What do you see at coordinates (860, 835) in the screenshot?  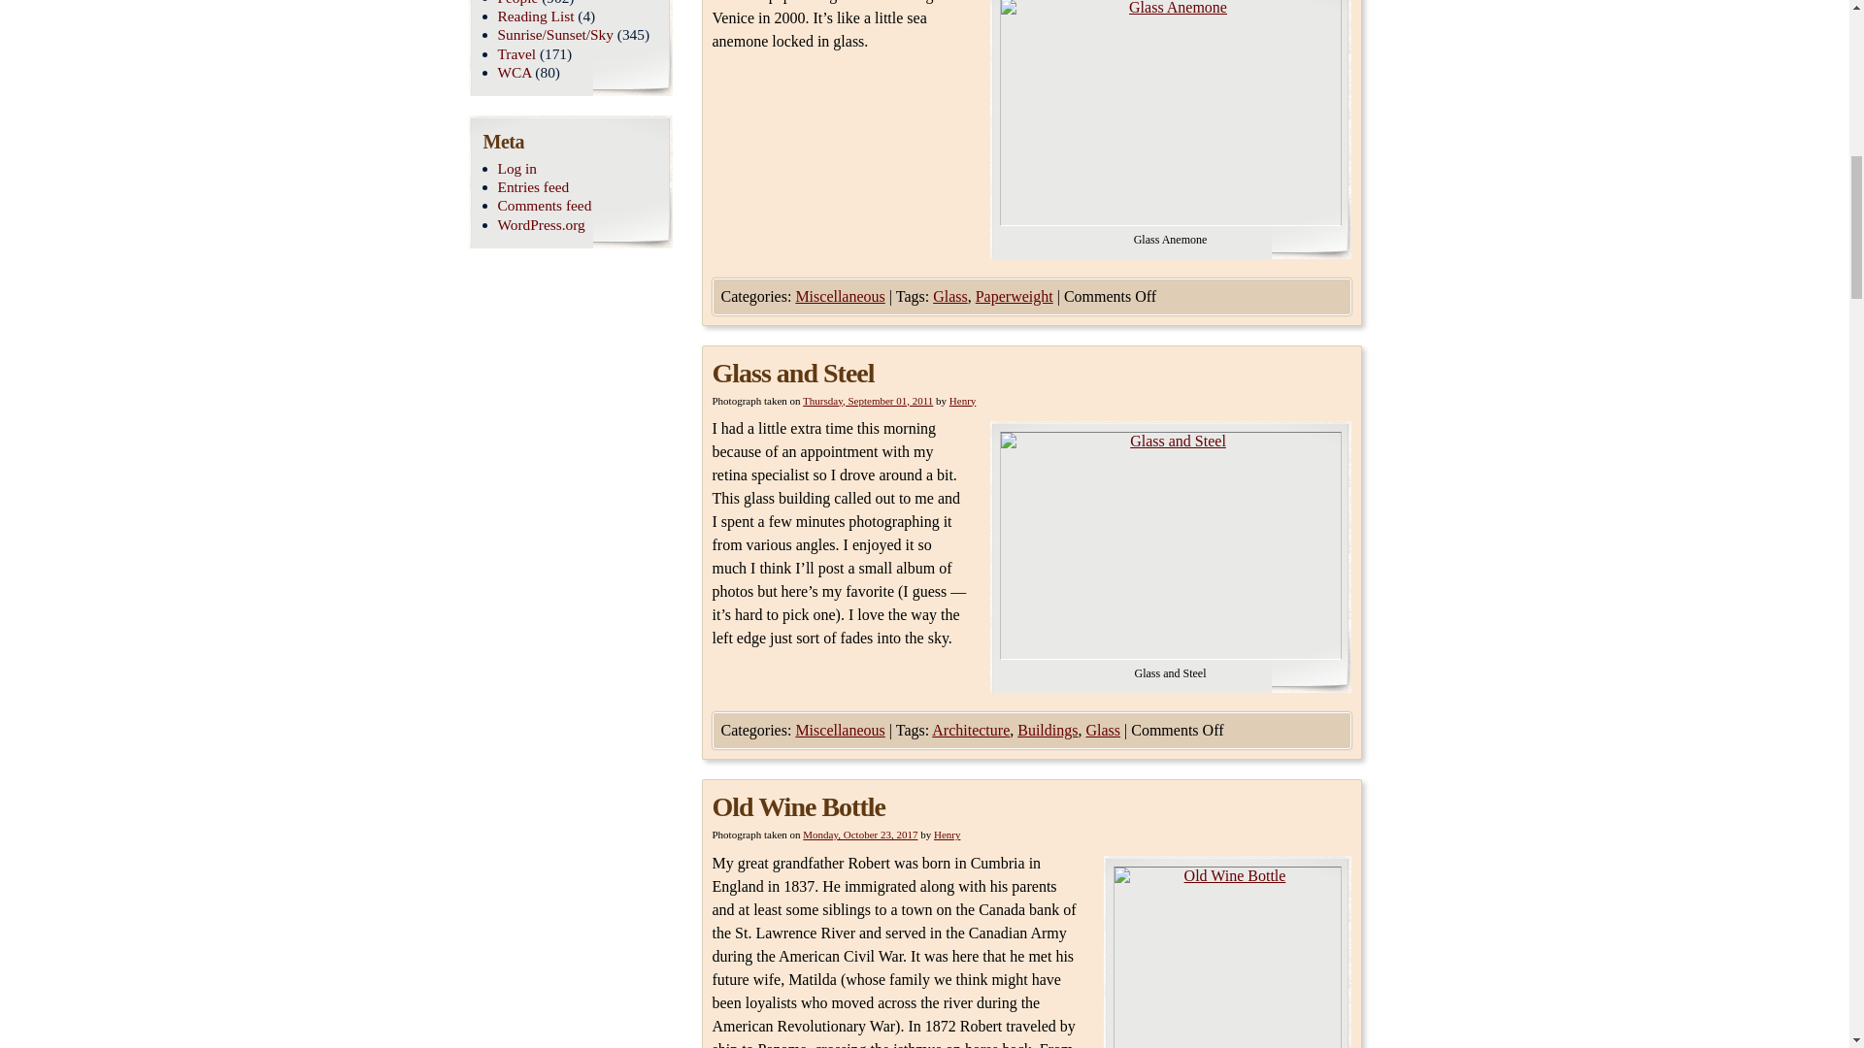 I see `October 23, 2017 at 22:19` at bounding box center [860, 835].